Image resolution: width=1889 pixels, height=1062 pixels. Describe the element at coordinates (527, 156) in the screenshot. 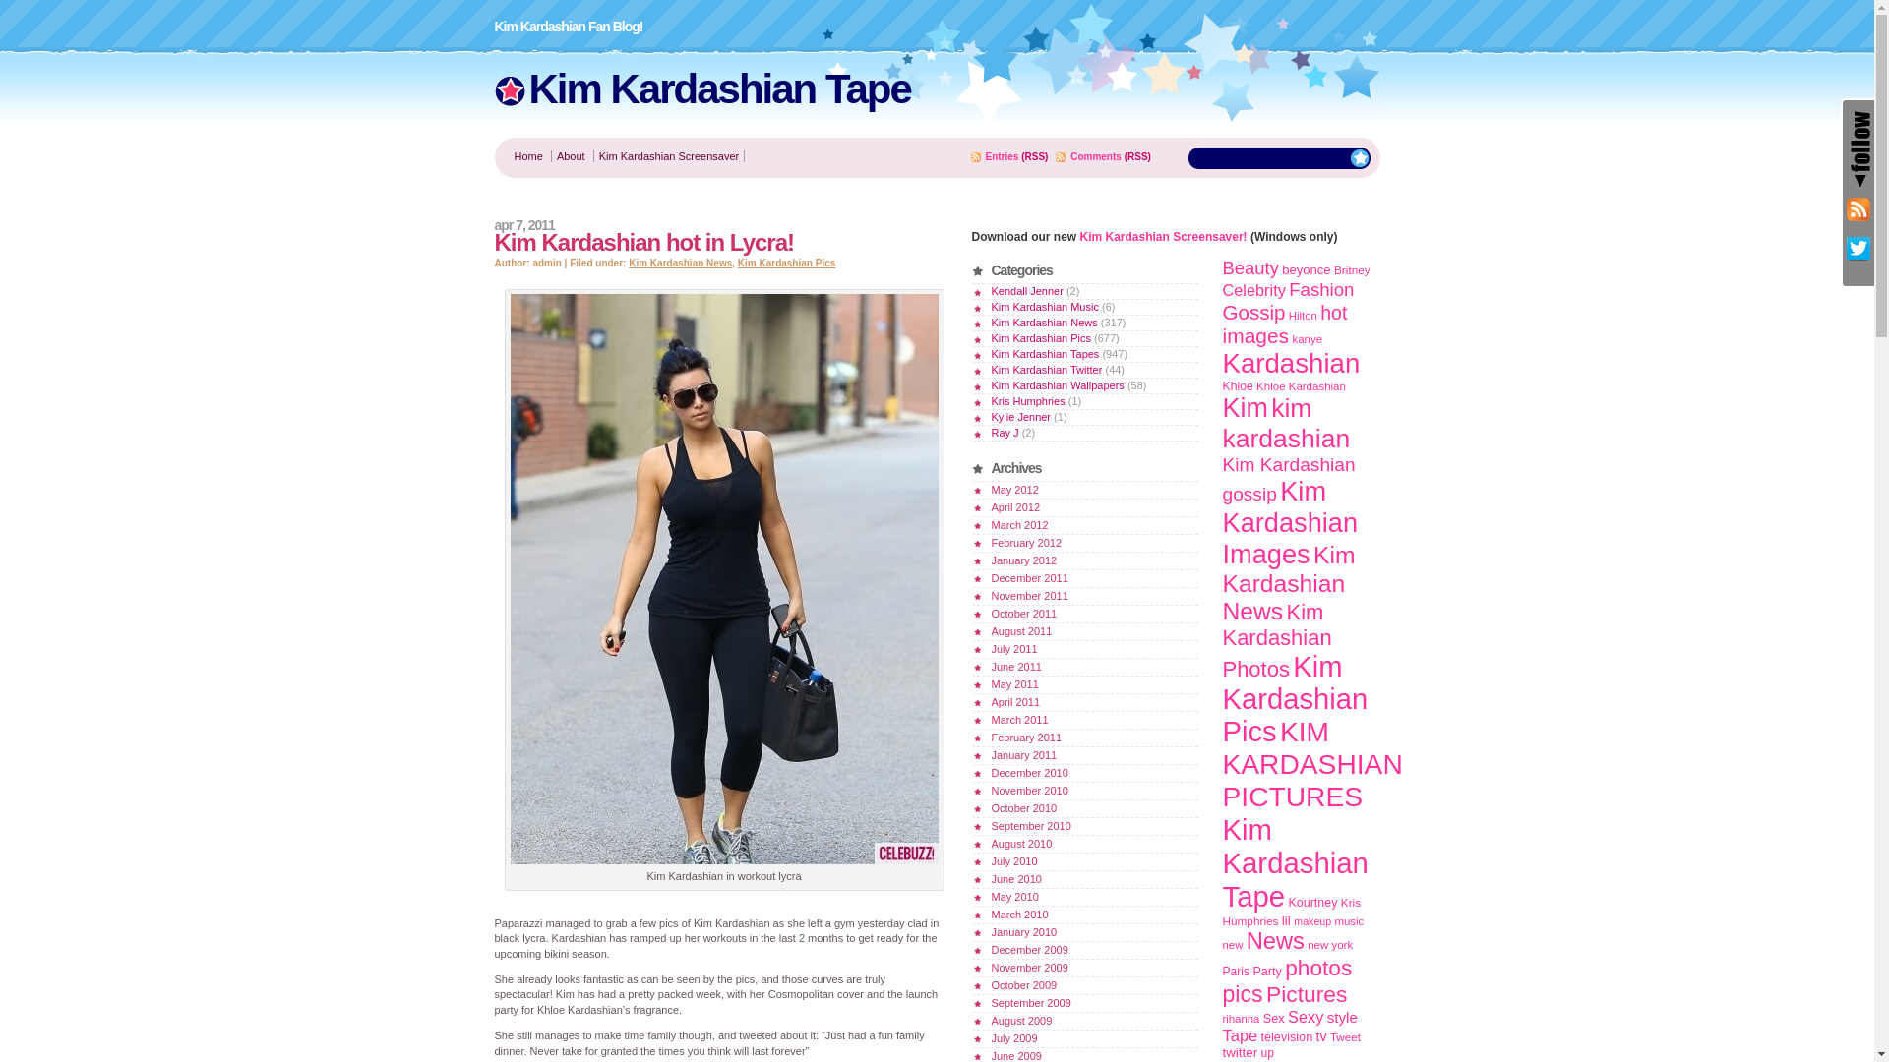

I see `Home` at that location.